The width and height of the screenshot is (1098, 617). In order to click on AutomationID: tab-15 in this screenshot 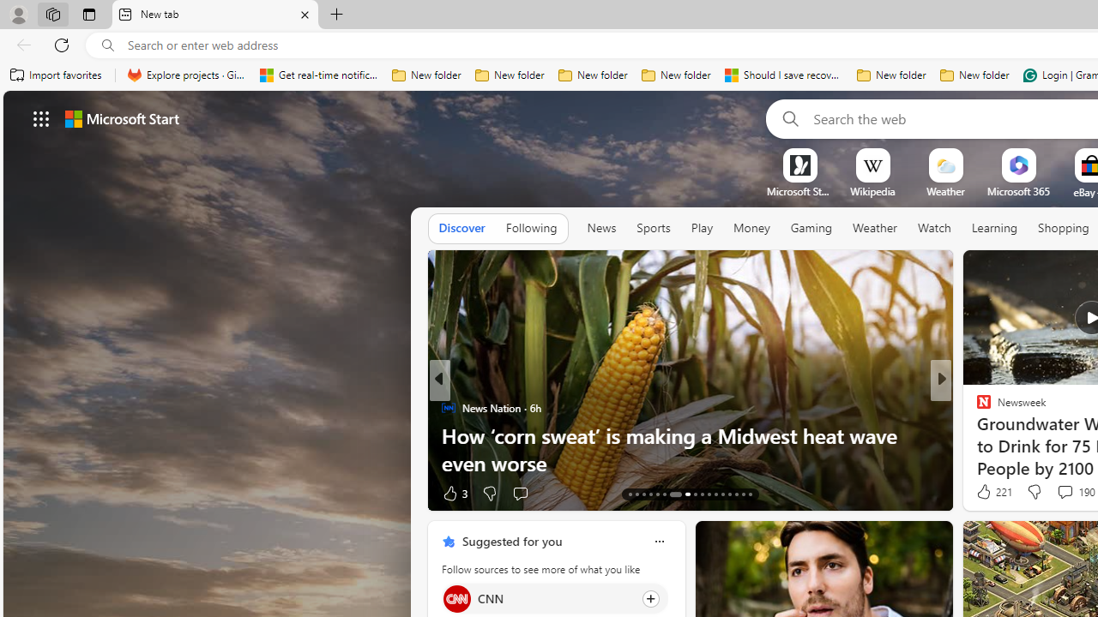, I will do `click(643, 494)`.